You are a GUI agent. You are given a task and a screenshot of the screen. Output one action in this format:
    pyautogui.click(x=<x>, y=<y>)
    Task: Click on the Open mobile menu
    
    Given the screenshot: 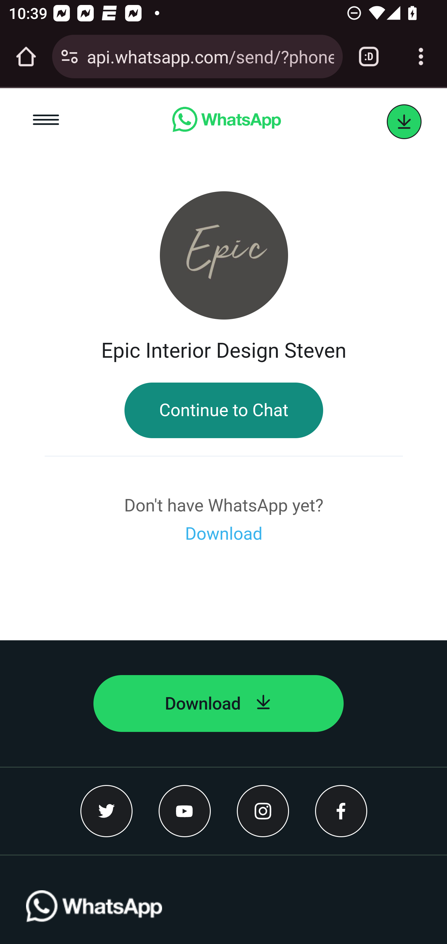 What is the action you would take?
    pyautogui.click(x=47, y=122)
    